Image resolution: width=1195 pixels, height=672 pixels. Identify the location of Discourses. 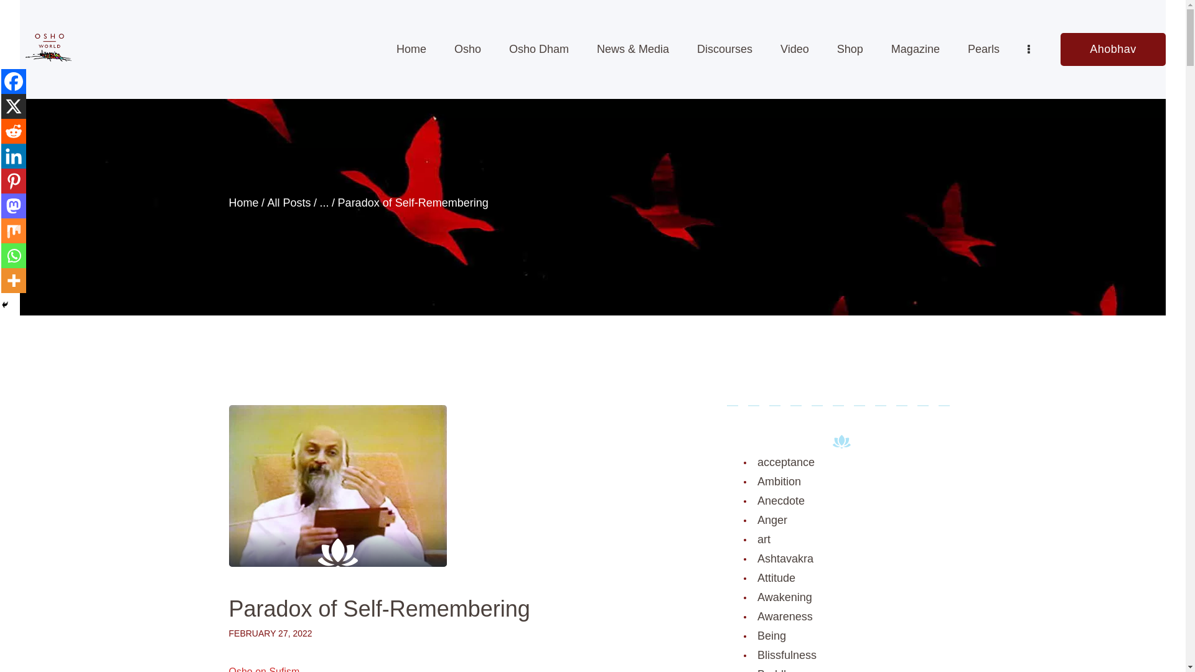
(725, 49).